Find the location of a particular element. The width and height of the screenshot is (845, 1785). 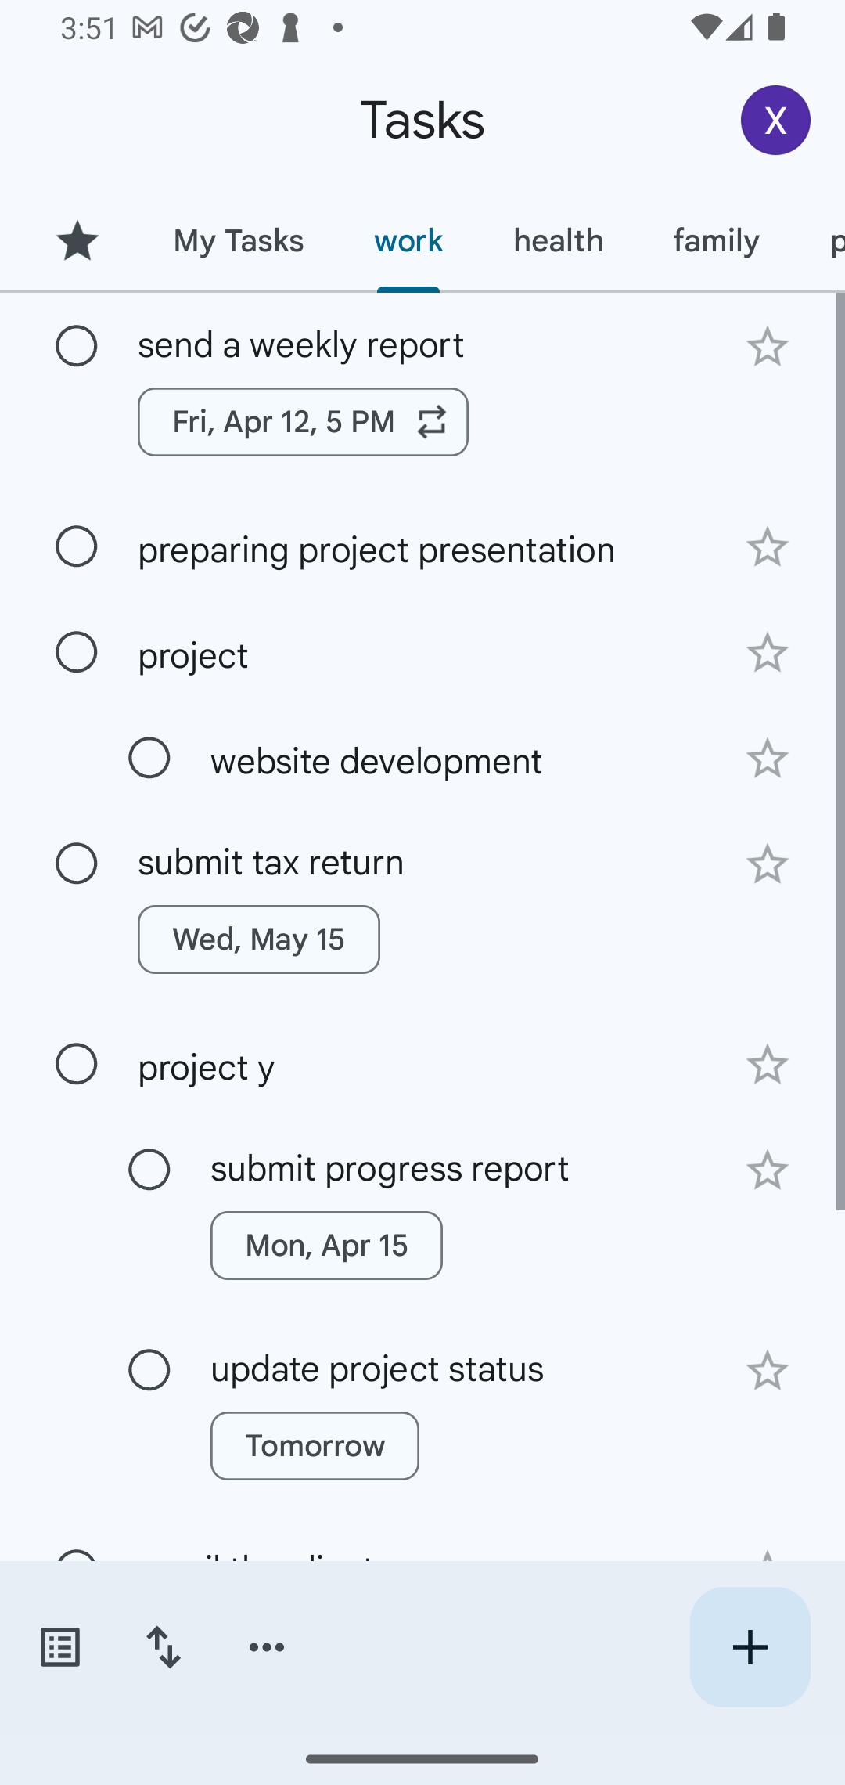

Add star is located at coordinates (767, 1065).